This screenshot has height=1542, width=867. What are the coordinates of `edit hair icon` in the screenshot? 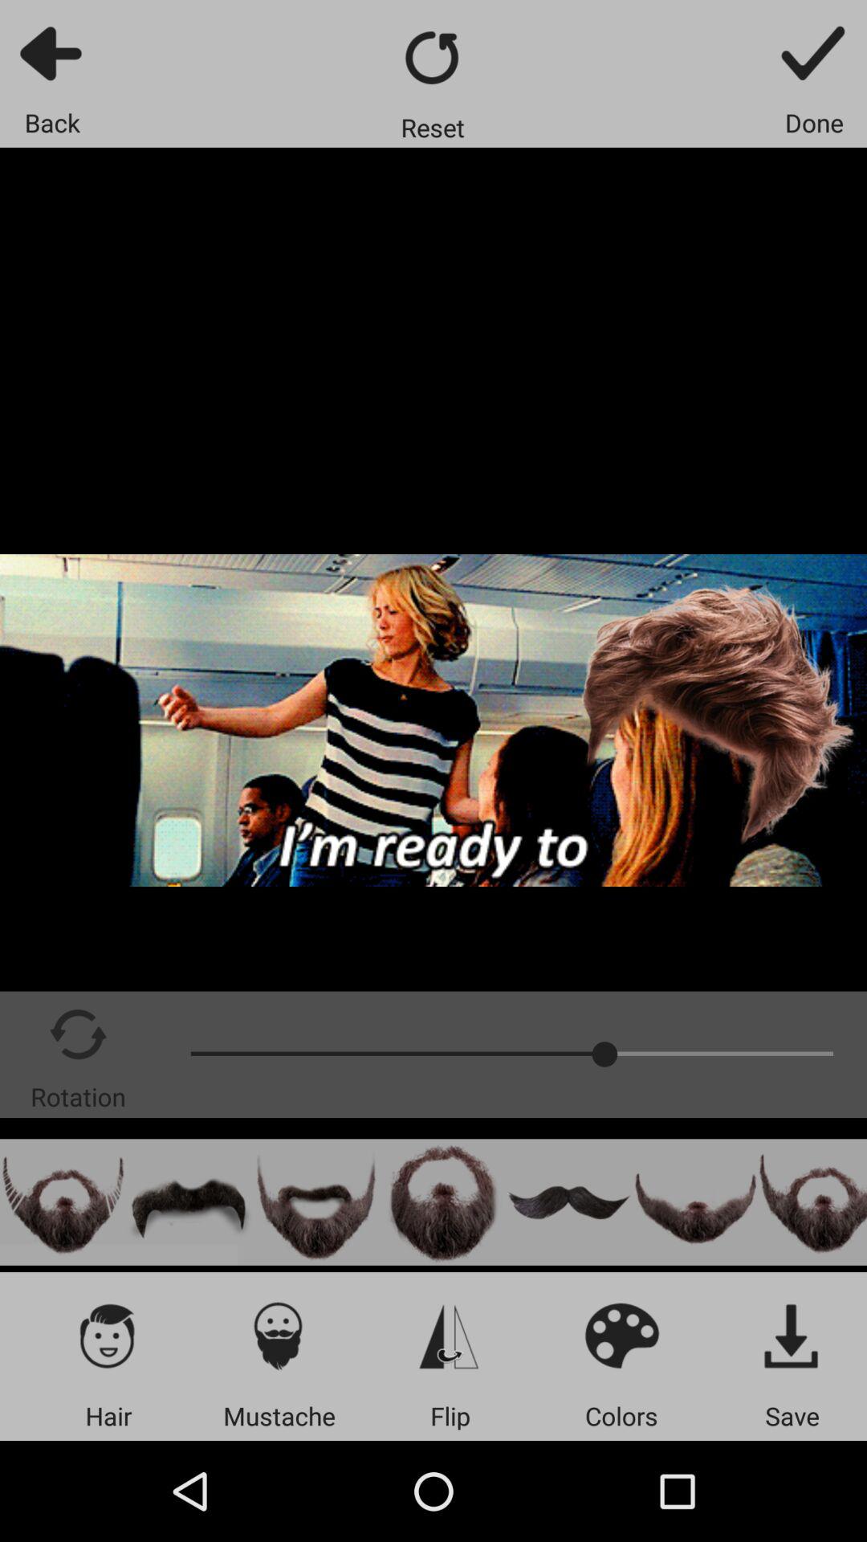 It's located at (108, 1335).